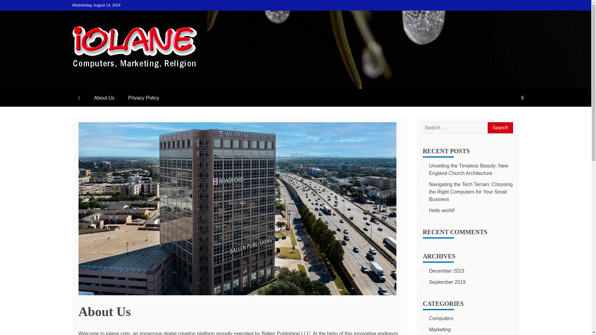 Image resolution: width=596 pixels, height=335 pixels. I want to click on Marketing, so click(440, 329).